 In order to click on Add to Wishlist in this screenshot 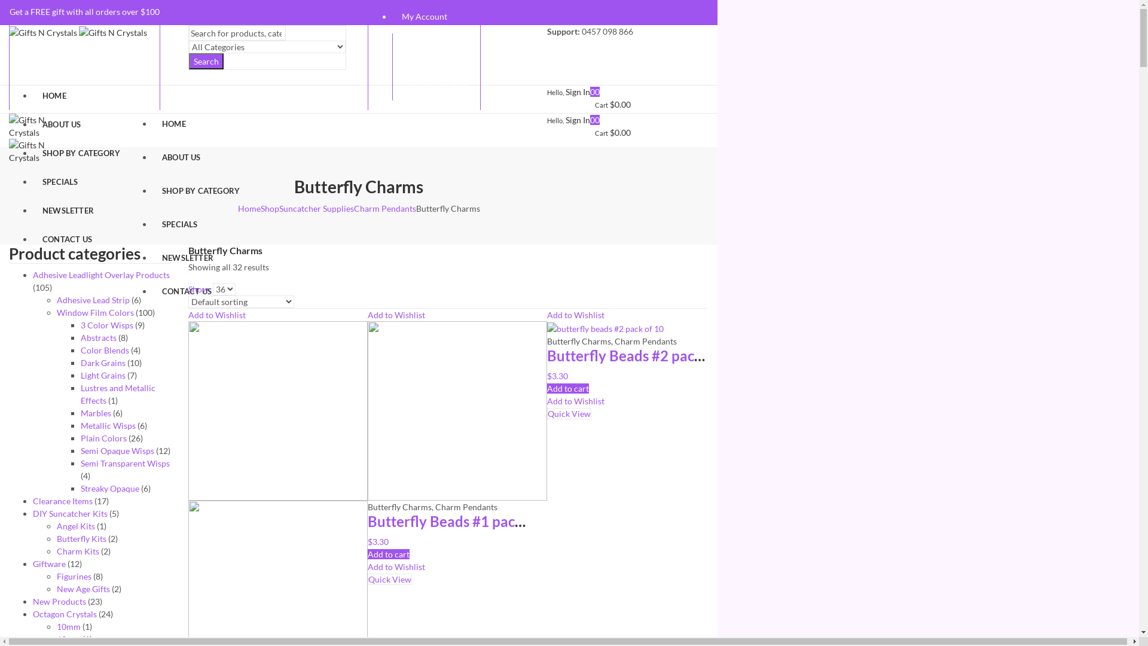, I will do `click(576, 401)`.